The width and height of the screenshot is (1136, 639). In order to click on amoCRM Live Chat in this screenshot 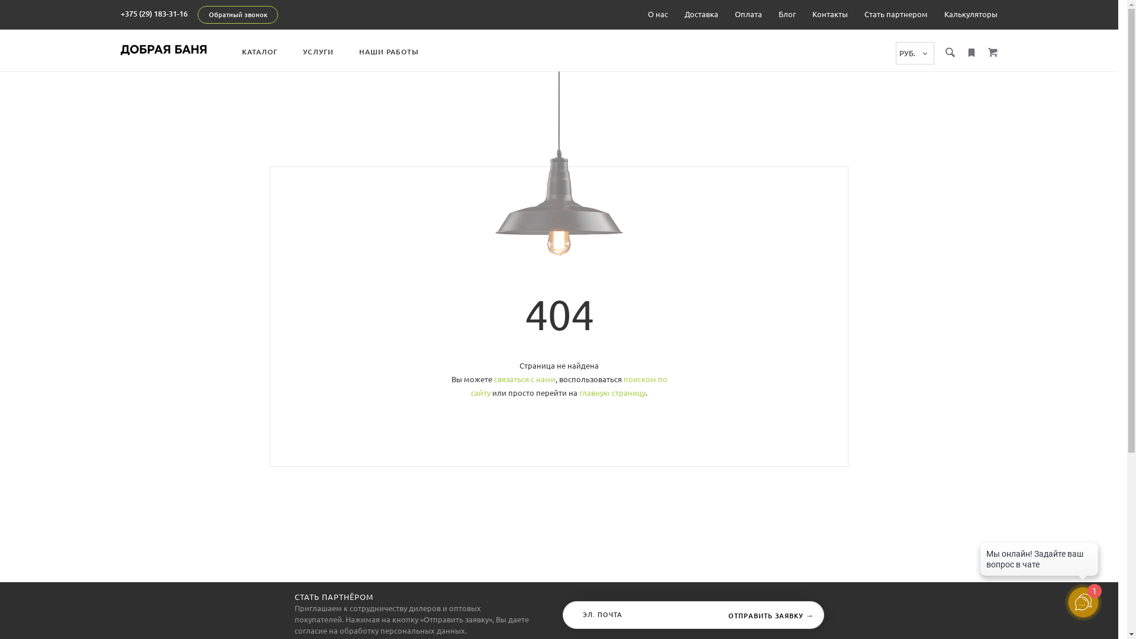, I will do `click(1039, 562)`.